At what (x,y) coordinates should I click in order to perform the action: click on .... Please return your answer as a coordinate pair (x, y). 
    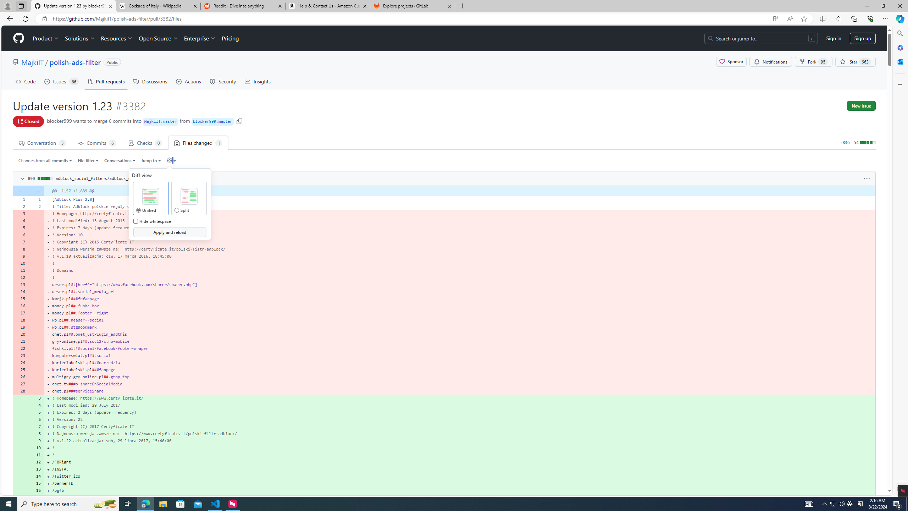
    Looking at the image, I should click on (37, 191).